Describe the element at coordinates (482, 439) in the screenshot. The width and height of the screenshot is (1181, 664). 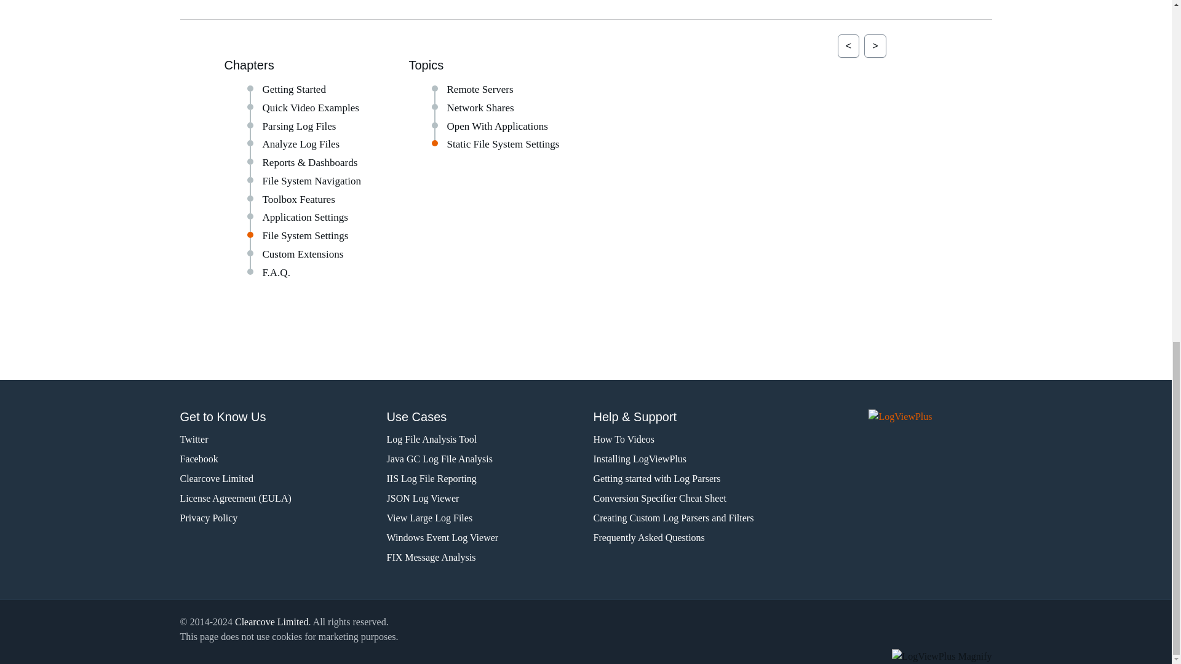
I see `Log File Analysis Tool` at that location.